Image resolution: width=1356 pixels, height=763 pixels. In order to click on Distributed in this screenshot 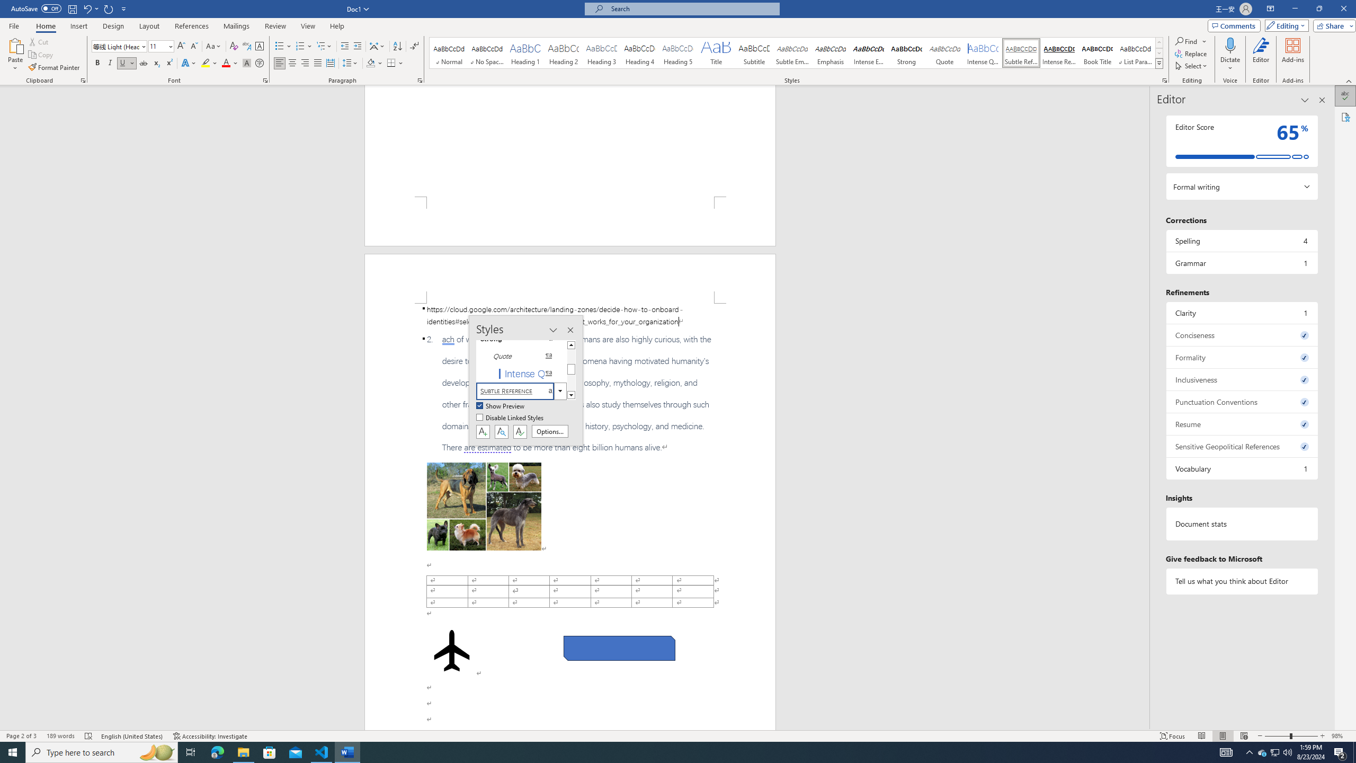, I will do `click(329, 64)`.